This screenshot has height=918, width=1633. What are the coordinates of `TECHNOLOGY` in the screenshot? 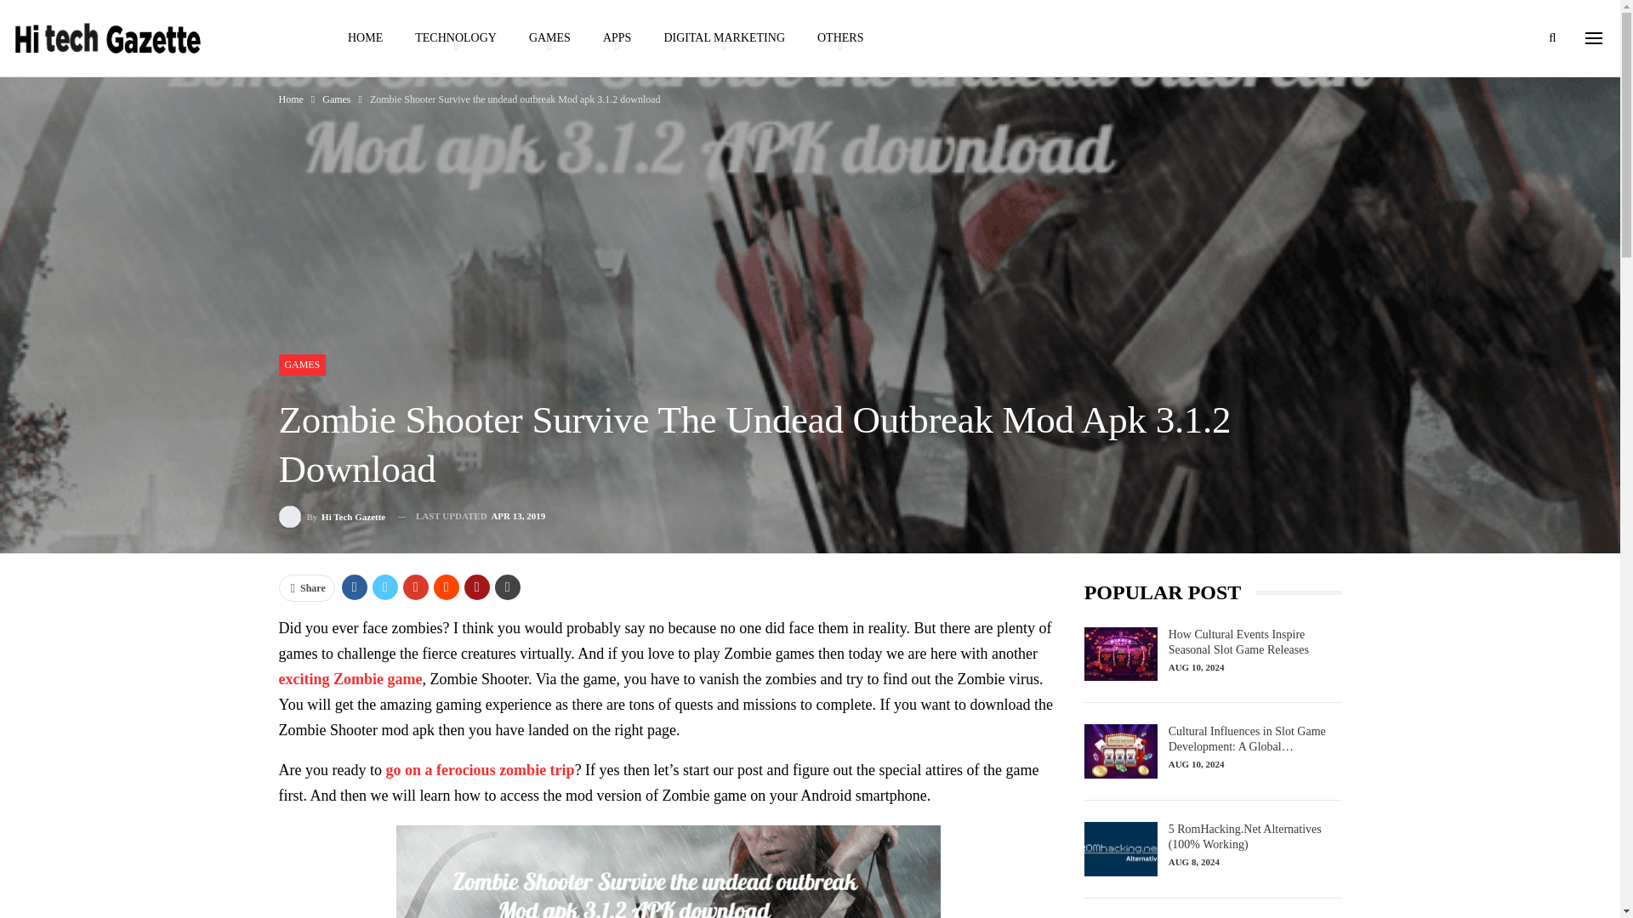 It's located at (455, 37).